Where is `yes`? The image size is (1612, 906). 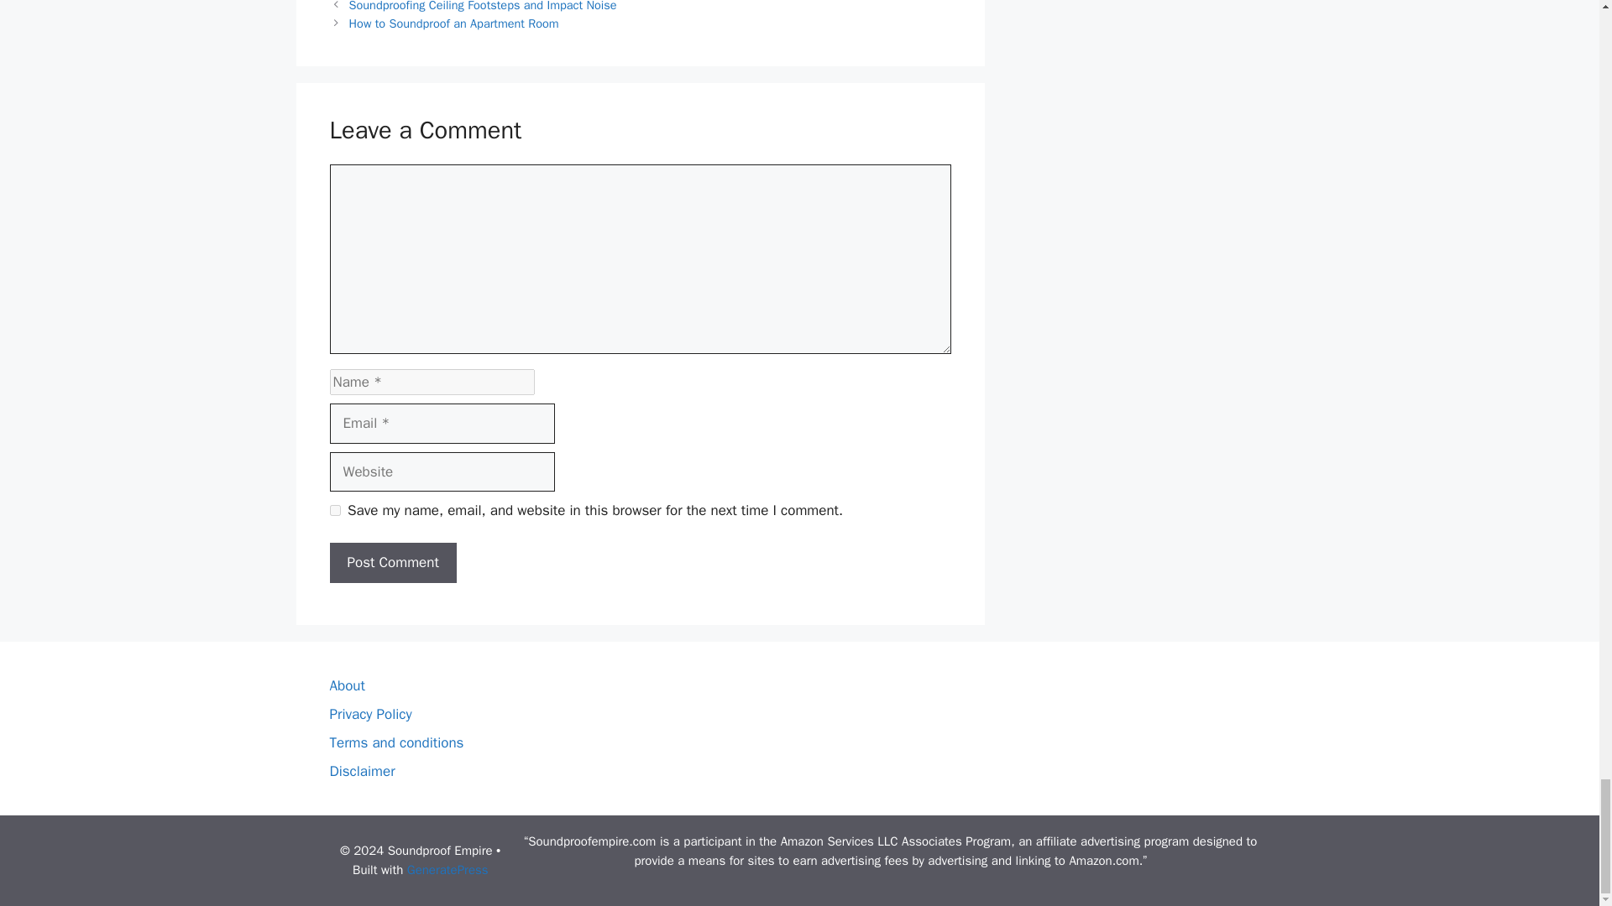 yes is located at coordinates (334, 510).